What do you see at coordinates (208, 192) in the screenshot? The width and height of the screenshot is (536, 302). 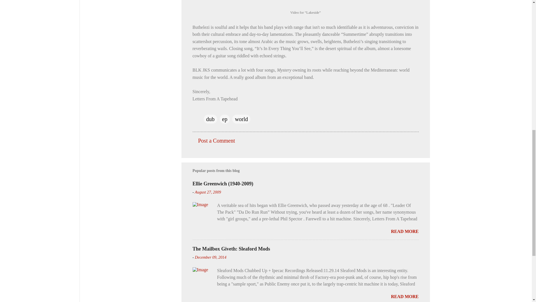 I see `permanent link` at bounding box center [208, 192].